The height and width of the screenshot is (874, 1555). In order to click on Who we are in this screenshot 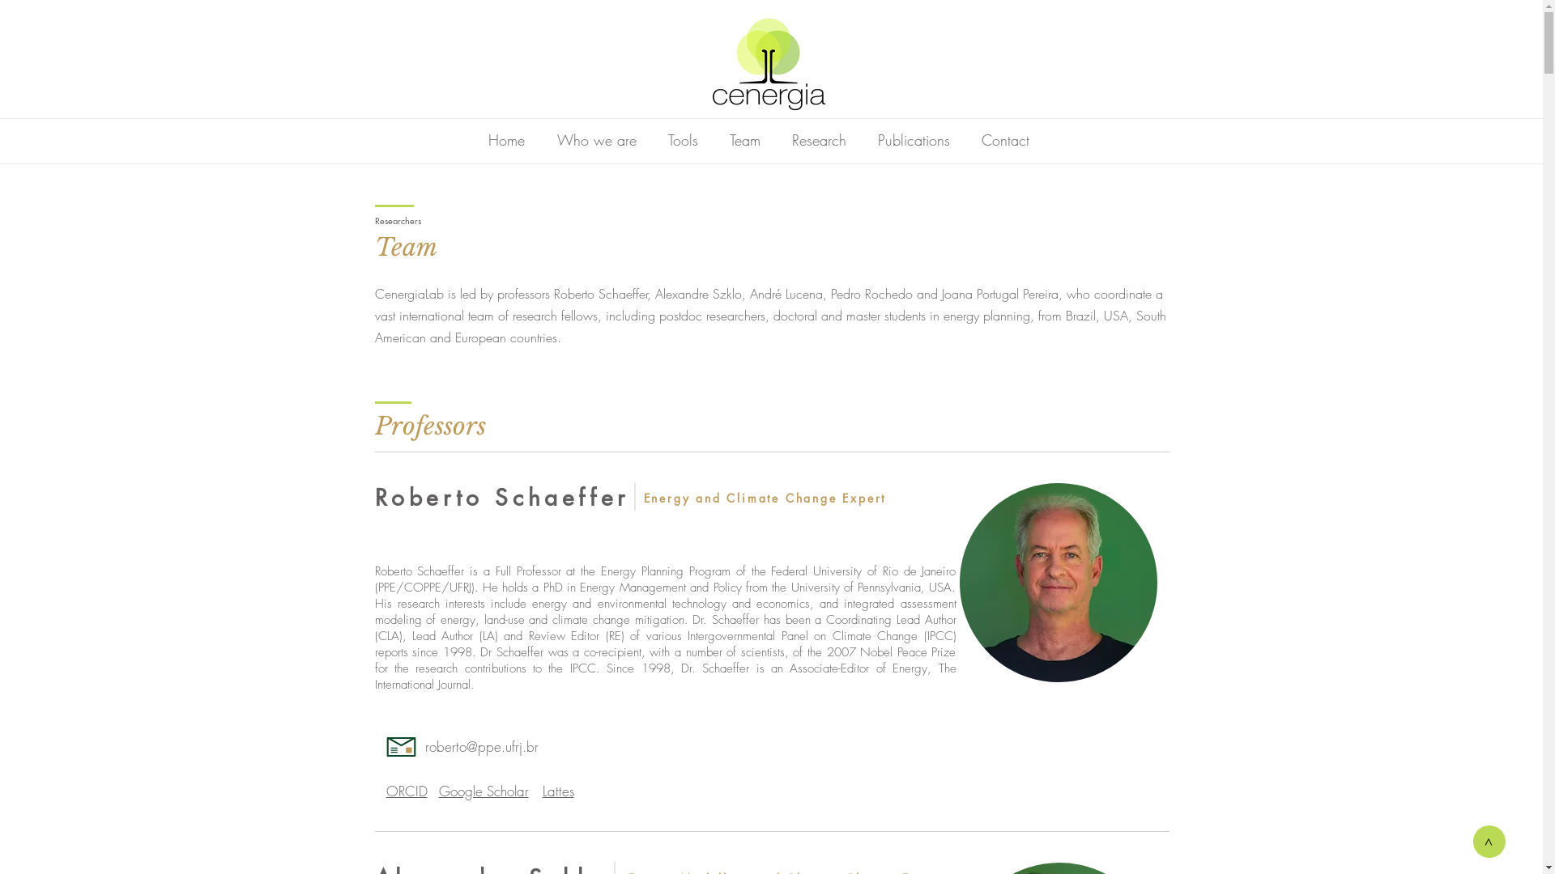, I will do `click(597, 140)`.